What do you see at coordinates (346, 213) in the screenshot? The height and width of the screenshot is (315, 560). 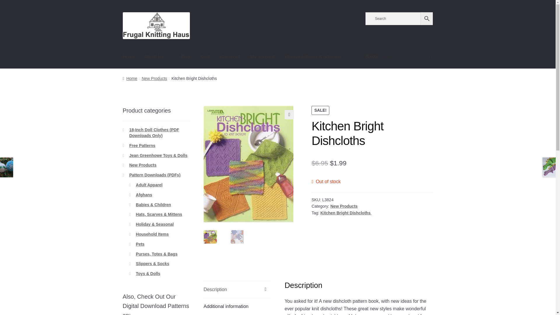 I see `Kitchen Bright Dishcloths ` at bounding box center [346, 213].